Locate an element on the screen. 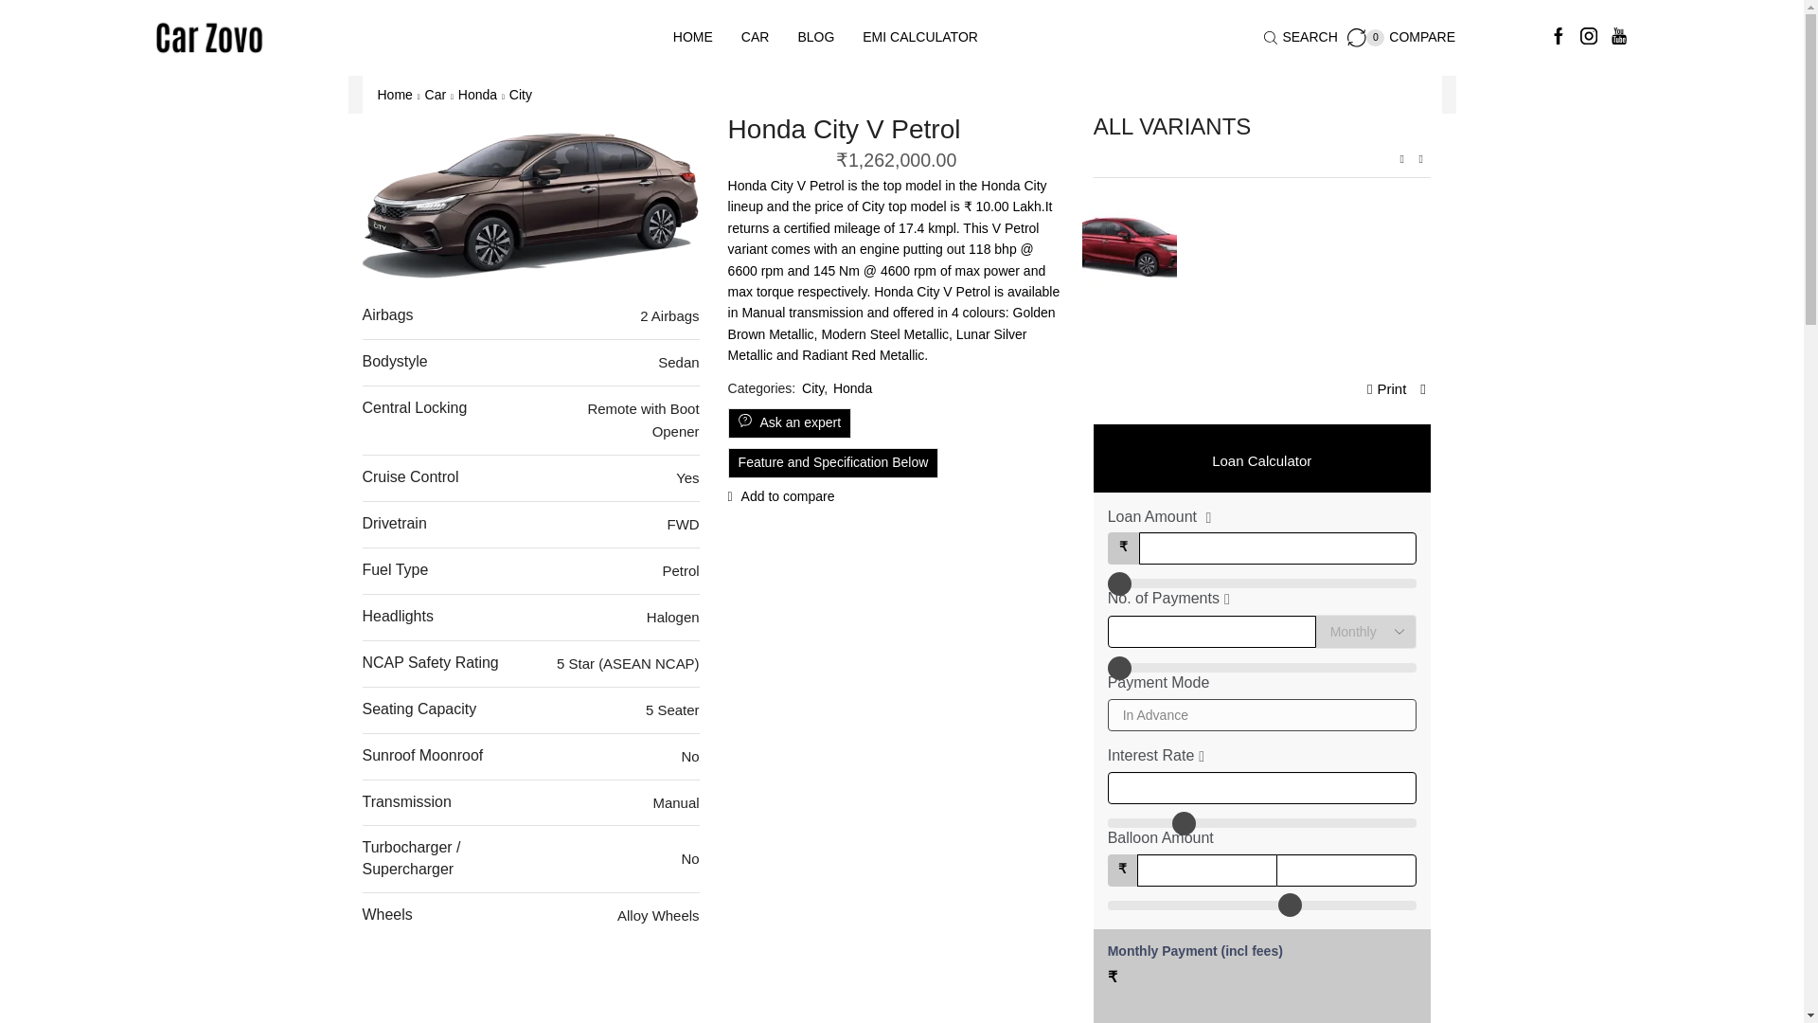  10000 is located at coordinates (1261, 583).